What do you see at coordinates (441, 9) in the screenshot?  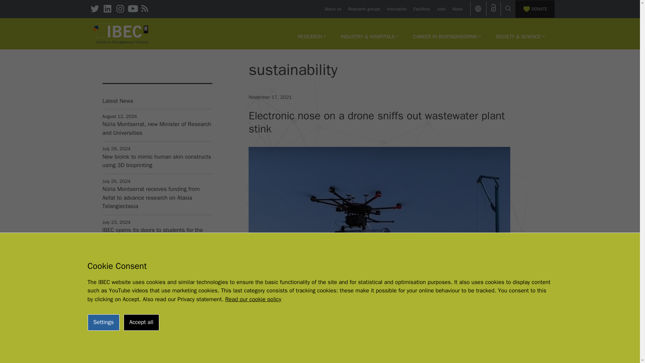 I see `Jobs` at bounding box center [441, 9].